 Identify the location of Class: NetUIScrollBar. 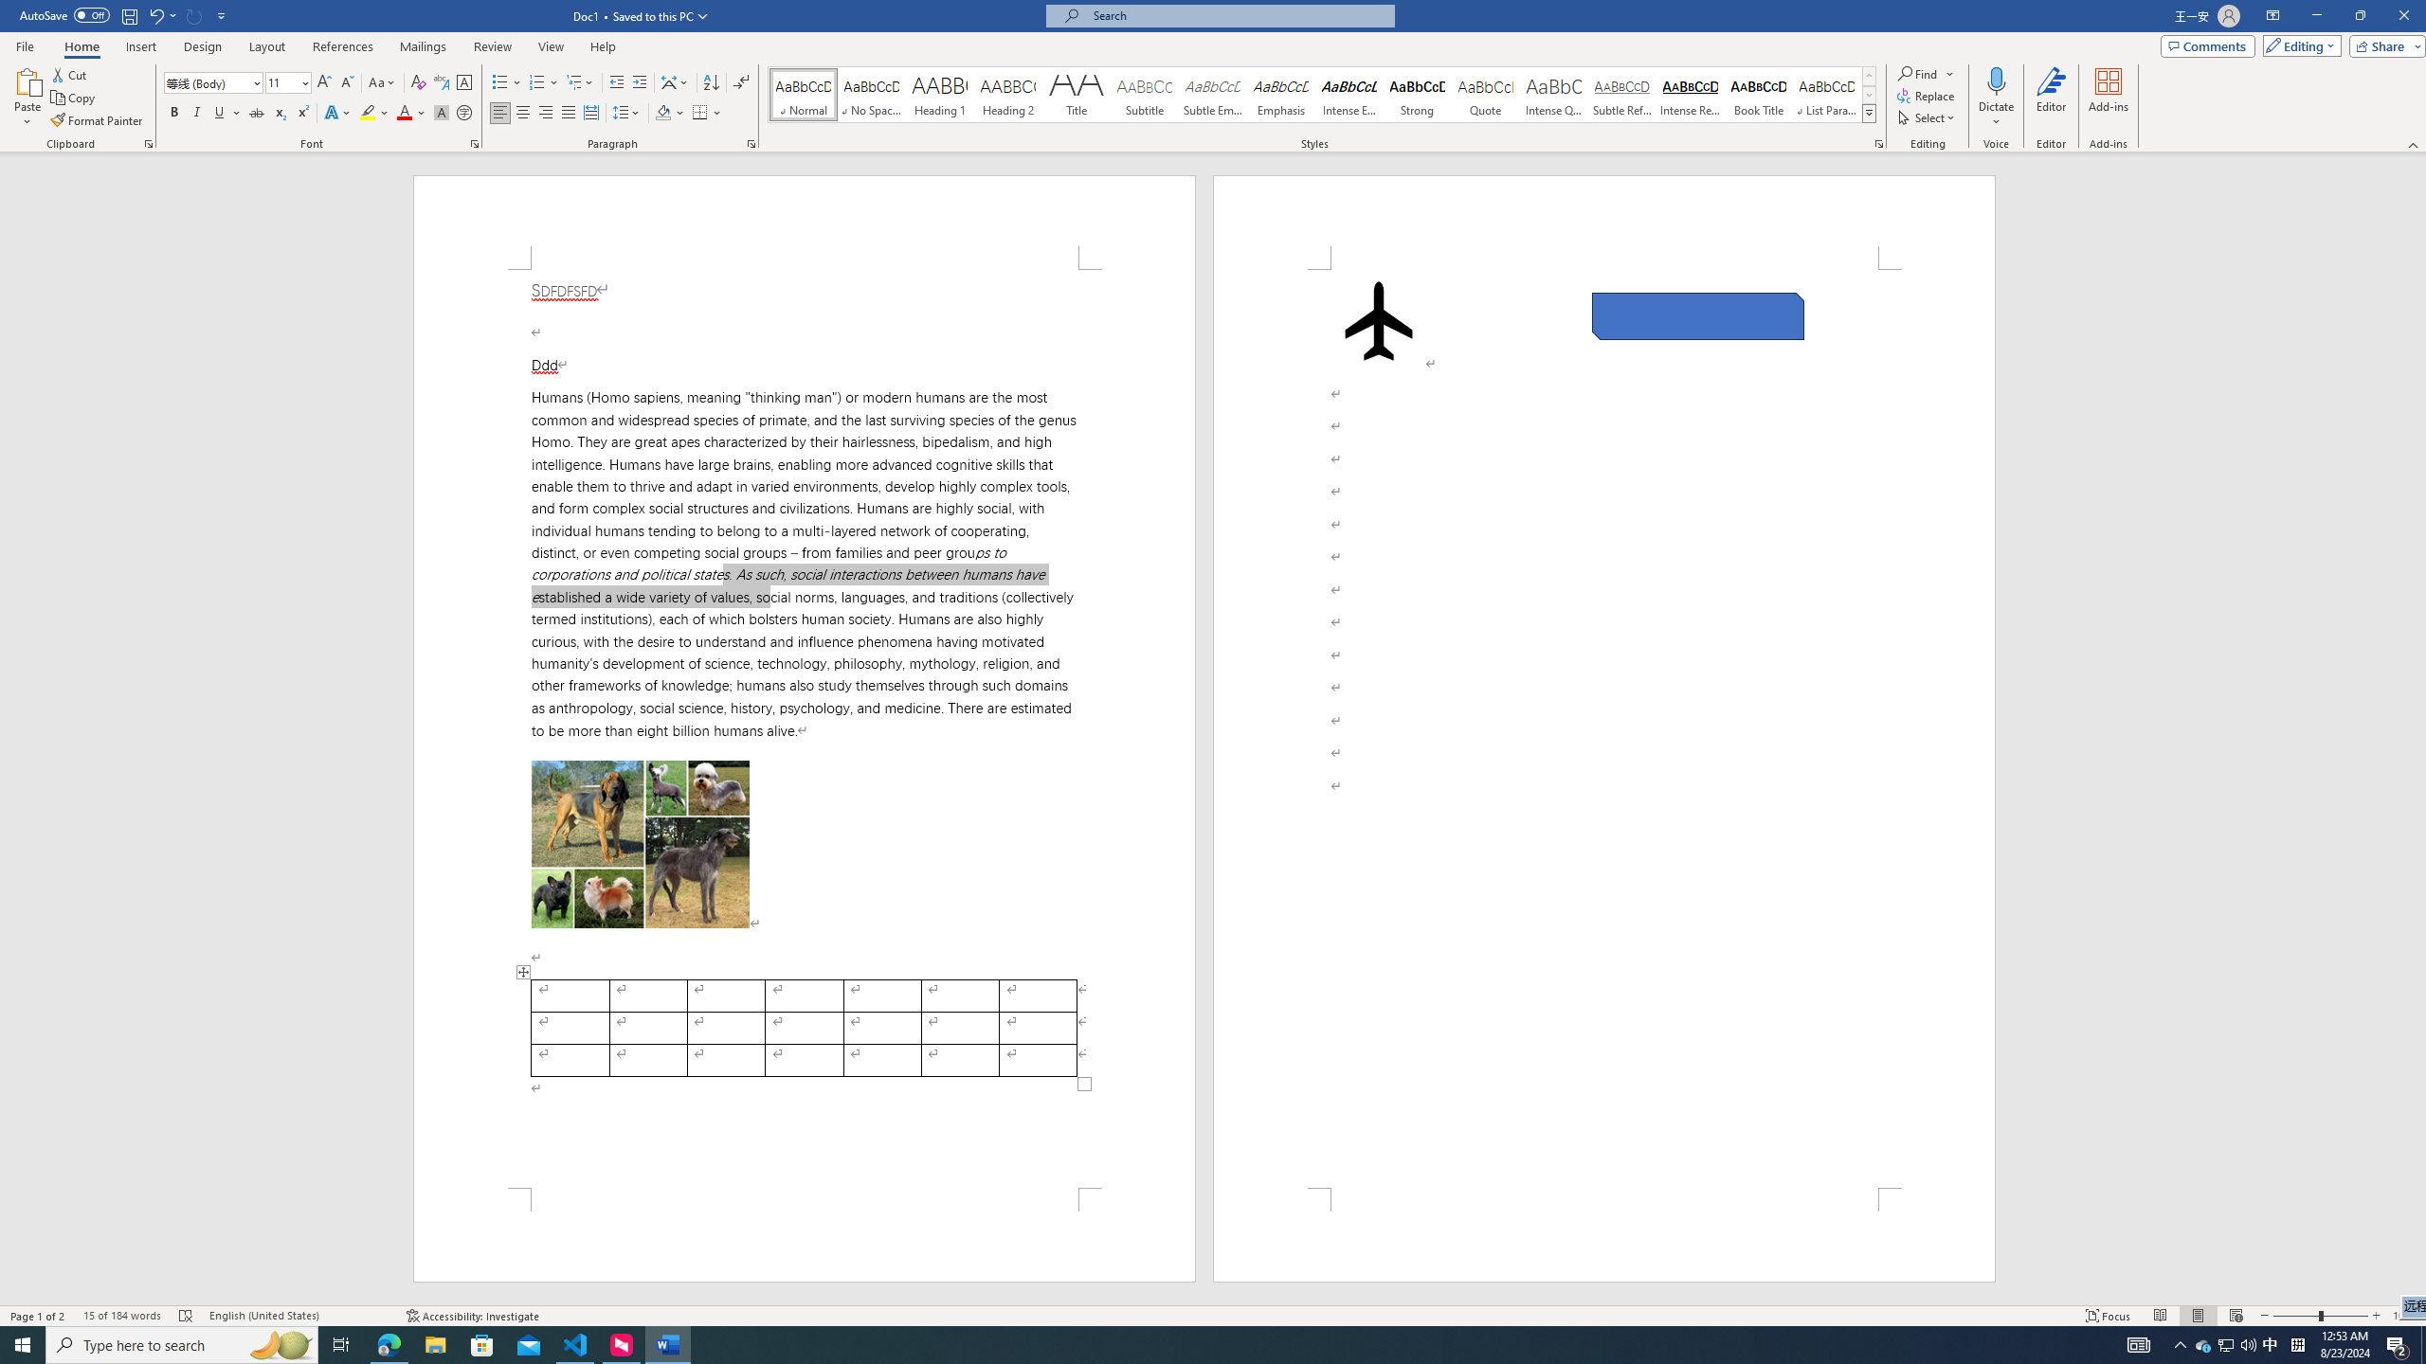
(2417, 729).